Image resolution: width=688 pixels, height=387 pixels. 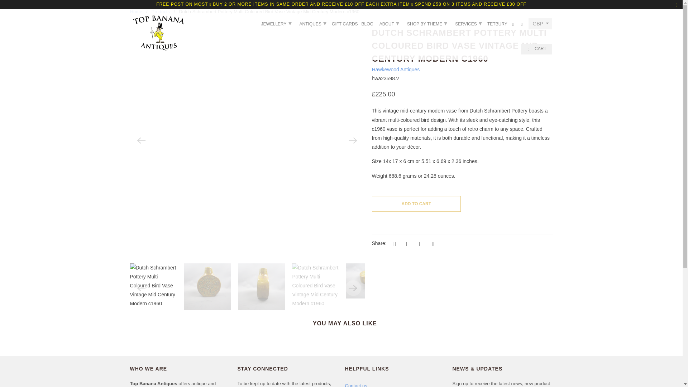 I want to click on Email this to a friend, so click(x=432, y=244).